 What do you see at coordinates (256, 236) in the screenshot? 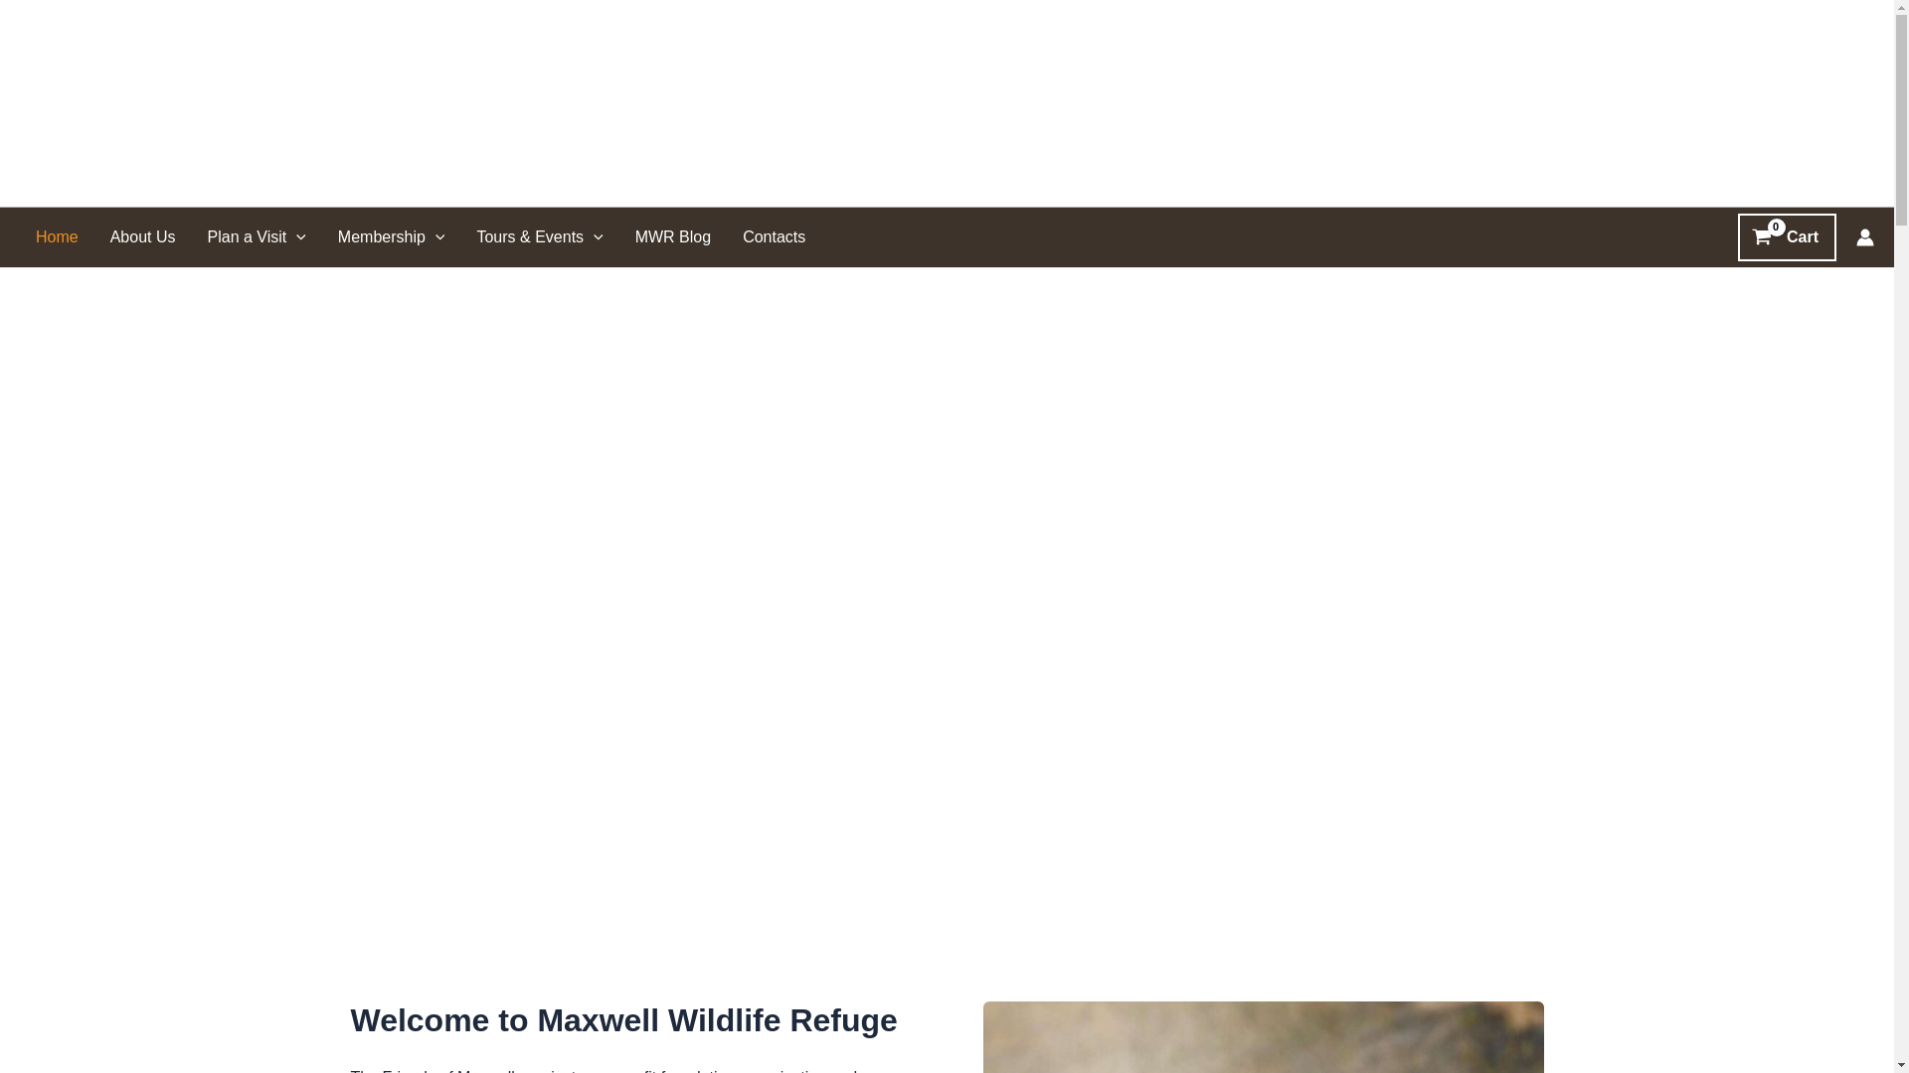
I see `Plan a Visit` at bounding box center [256, 236].